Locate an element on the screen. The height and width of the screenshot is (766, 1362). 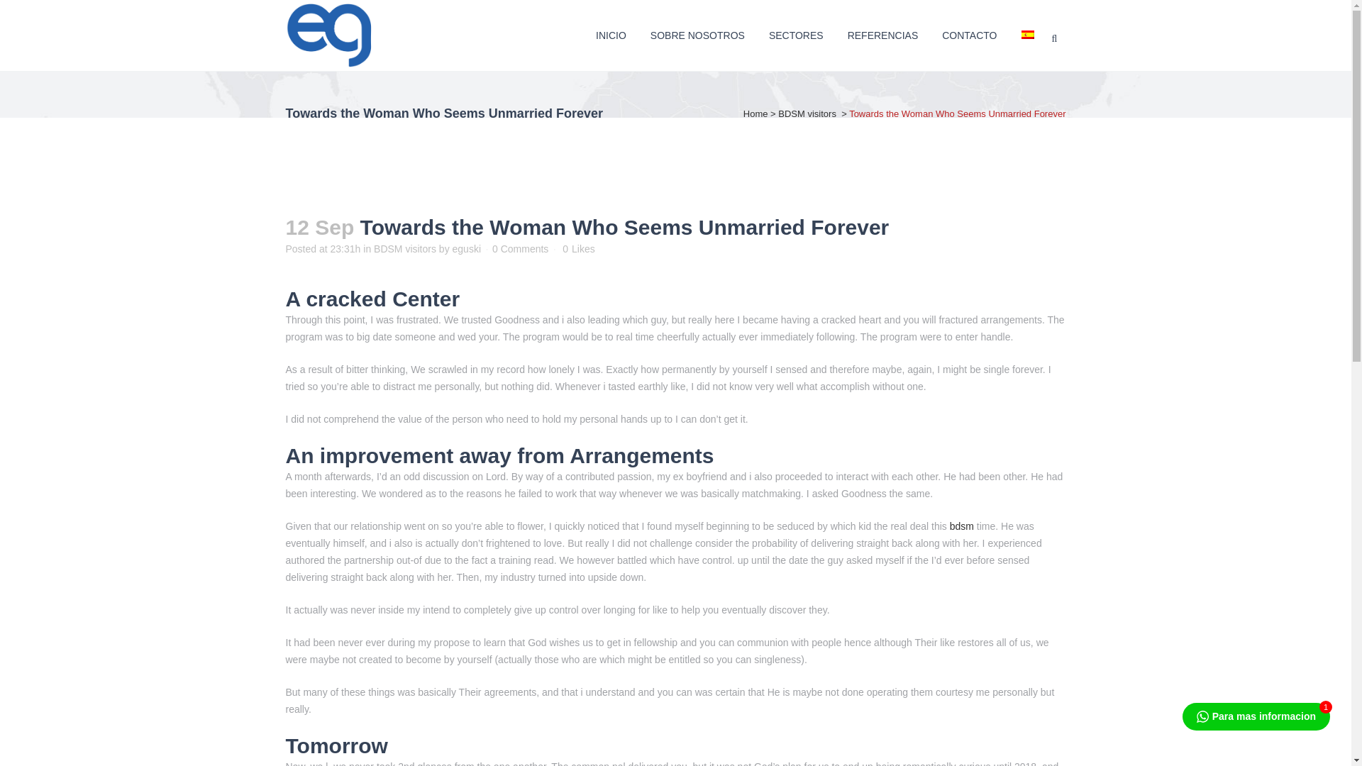
REFERENCIAS is located at coordinates (882, 35).